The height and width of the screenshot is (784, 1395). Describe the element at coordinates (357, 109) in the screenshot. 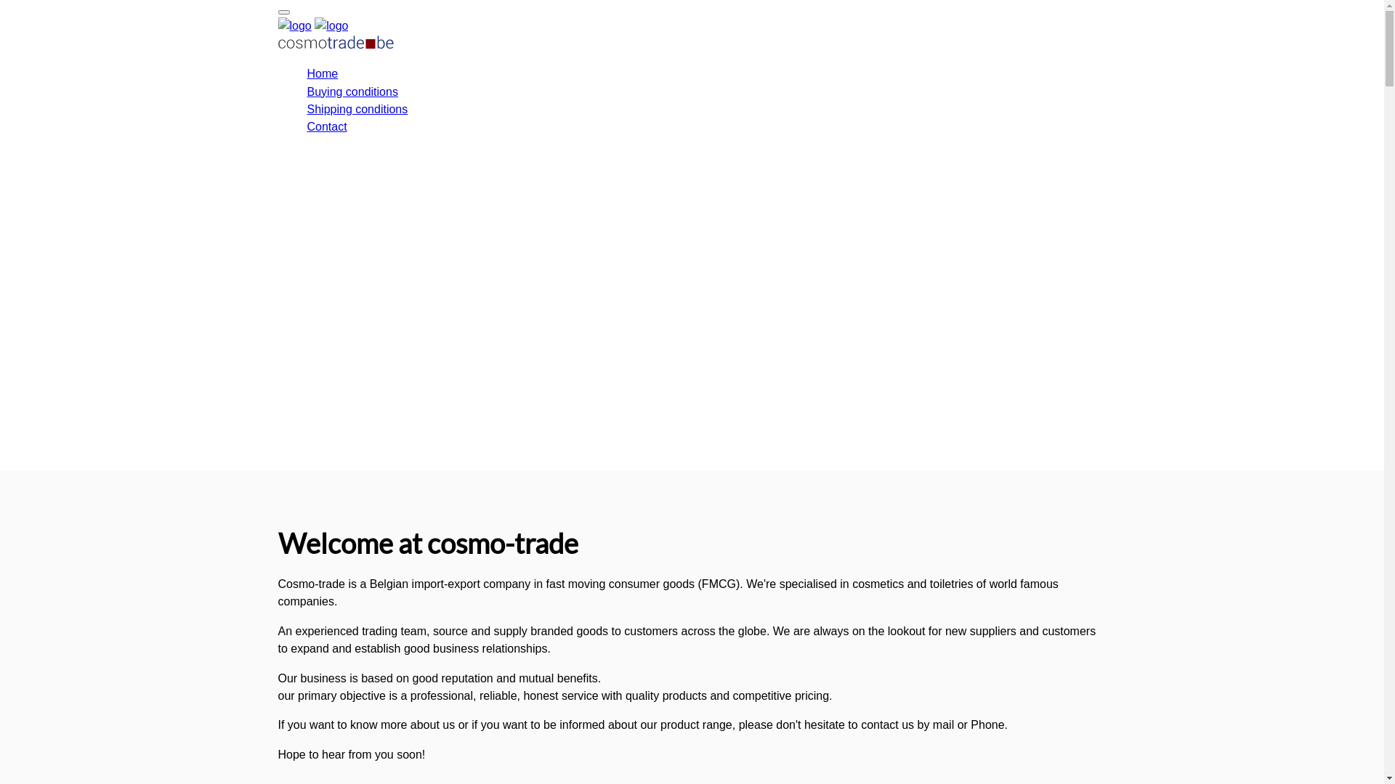

I see `Shipping conditions` at that location.